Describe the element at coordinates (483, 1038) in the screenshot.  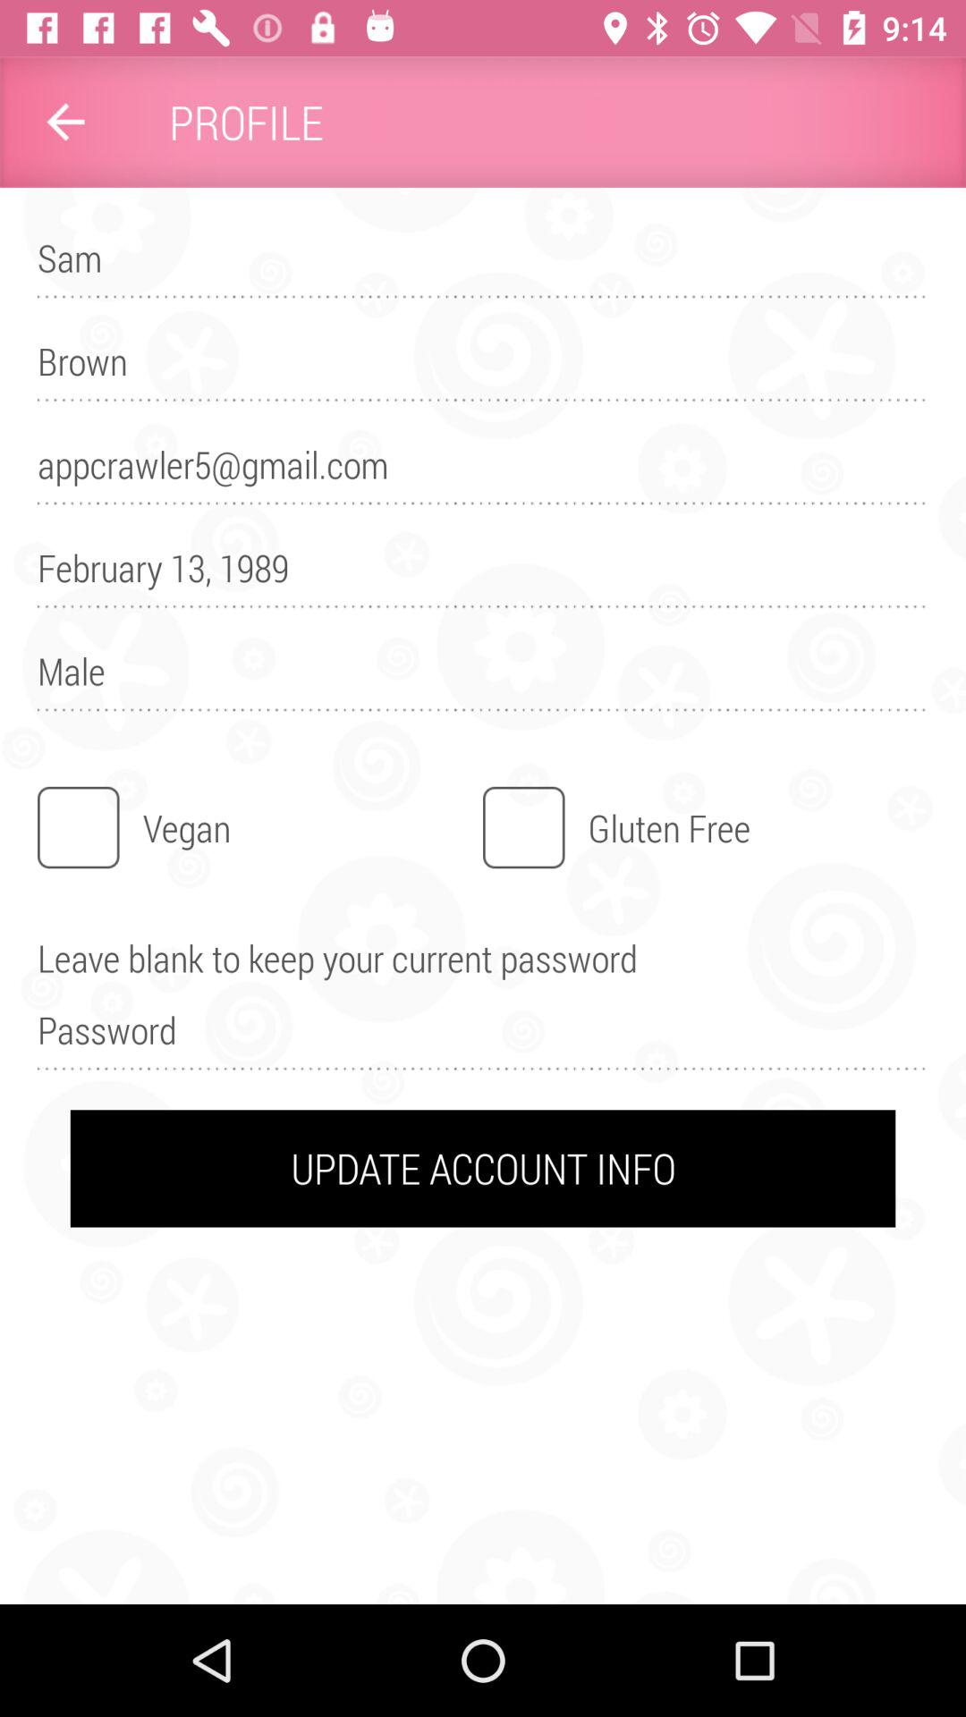
I see `select the icon above the update account info item` at that location.